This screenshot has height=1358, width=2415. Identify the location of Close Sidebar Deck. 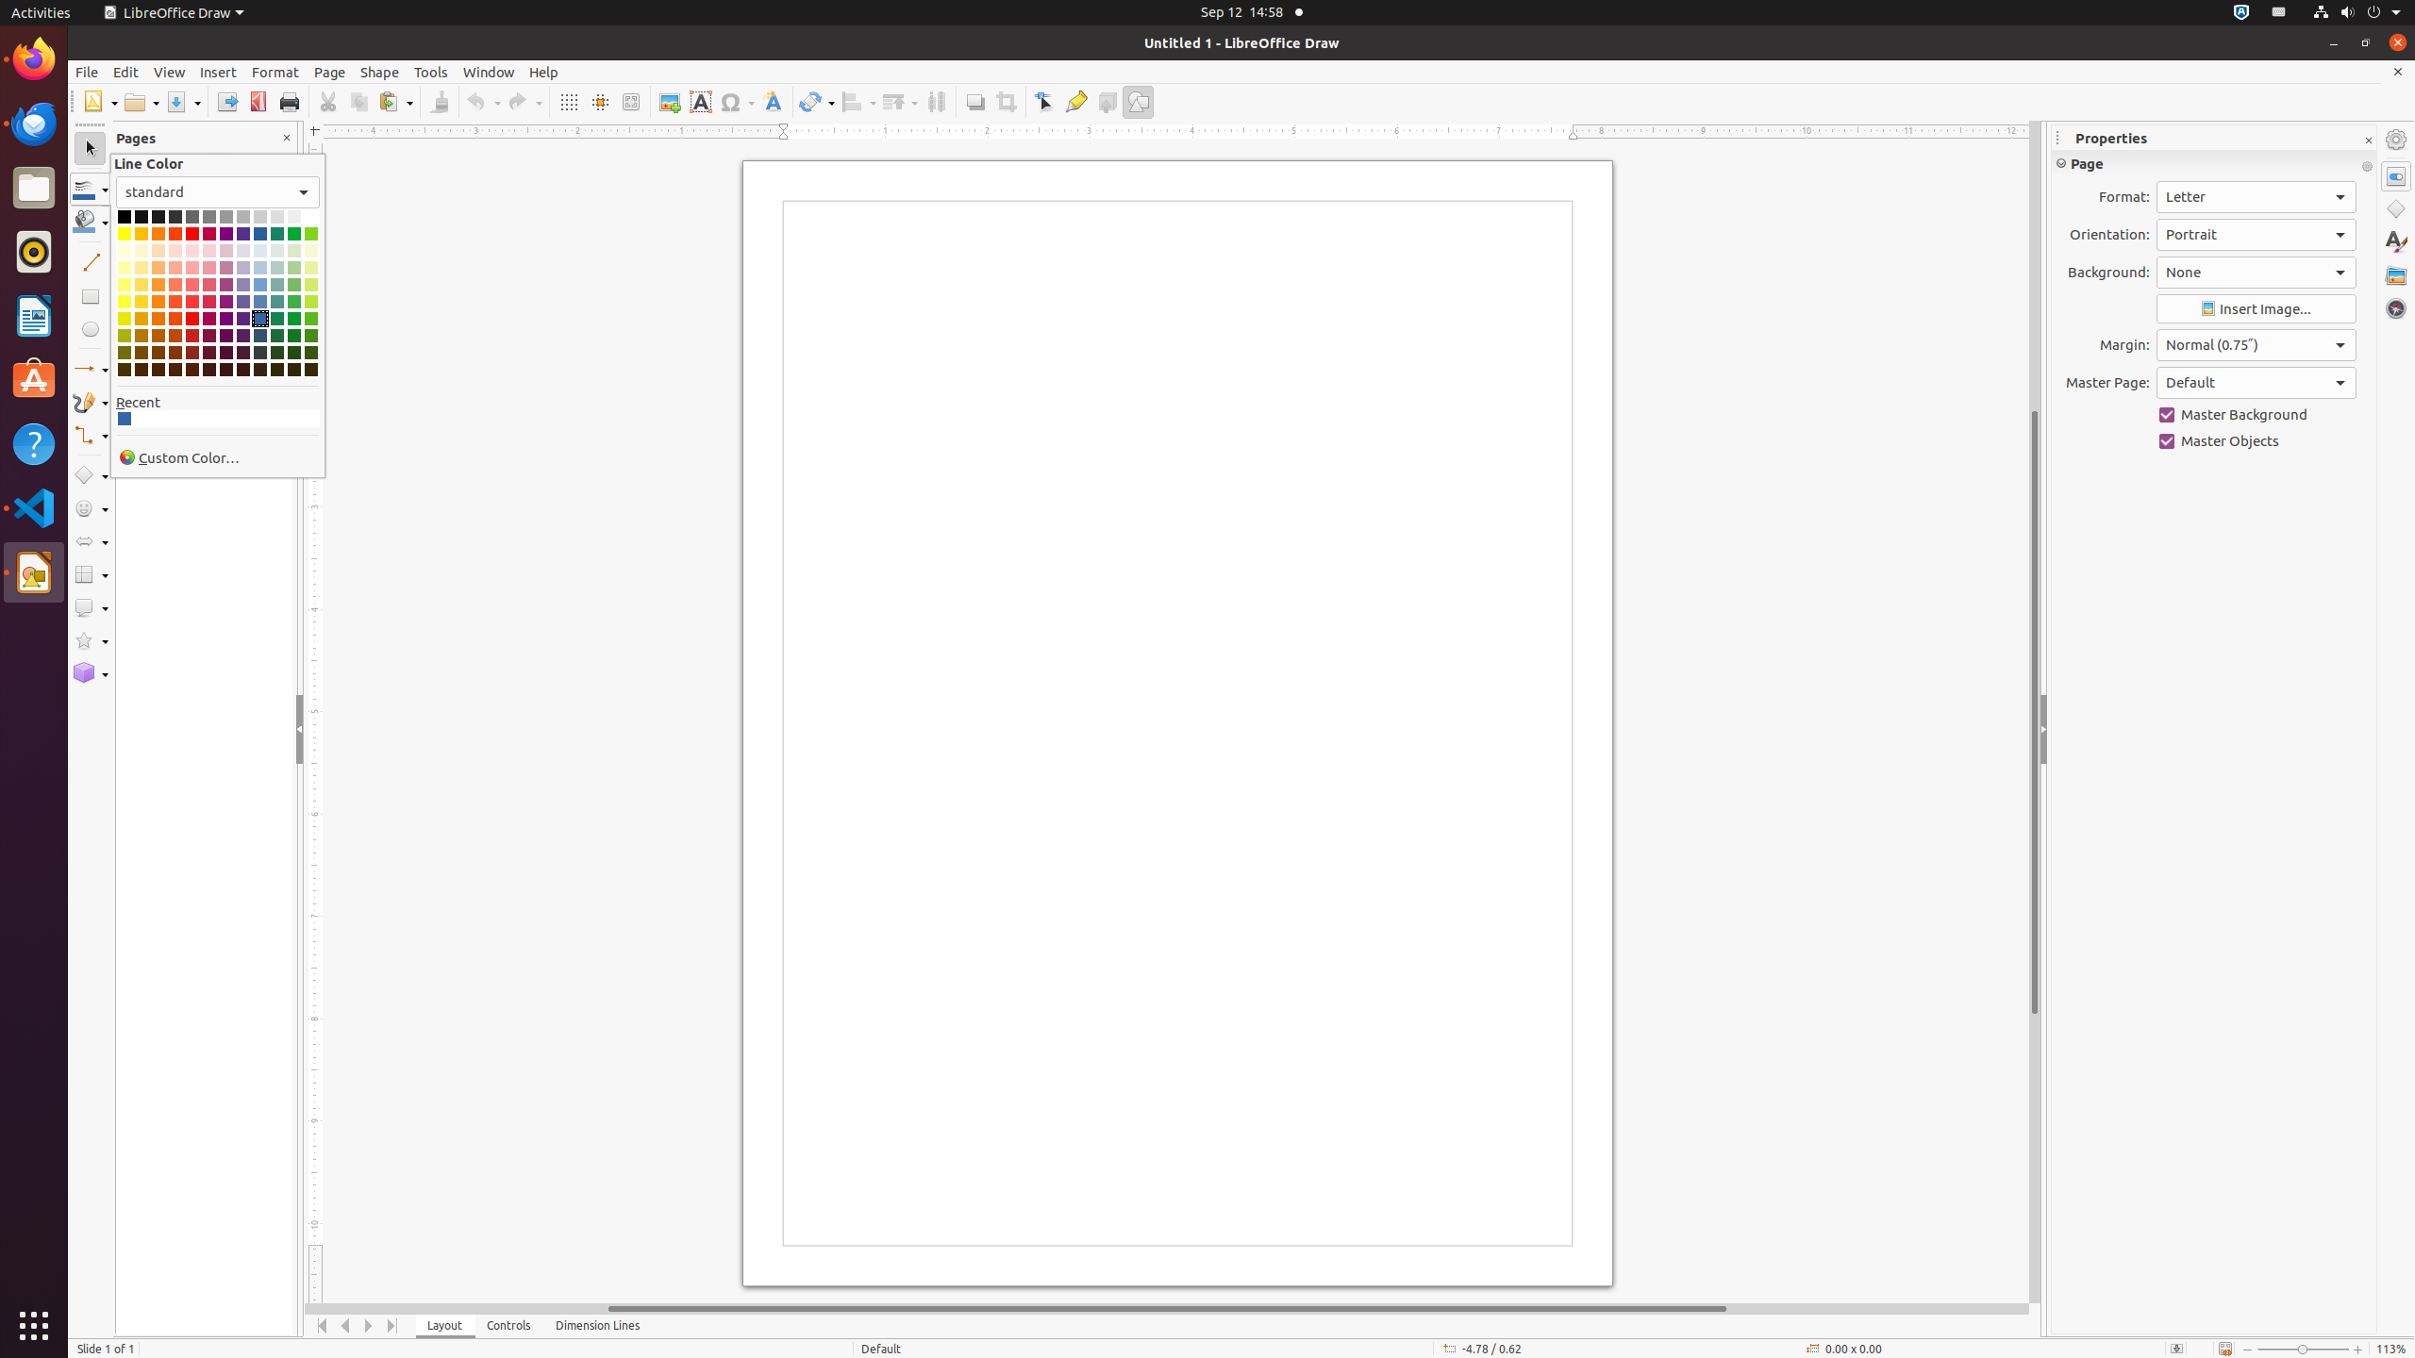
(2368, 141).